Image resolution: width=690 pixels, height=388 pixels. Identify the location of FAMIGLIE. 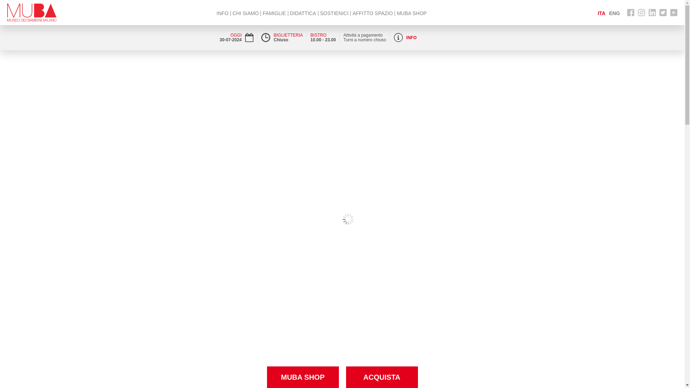
(275, 13).